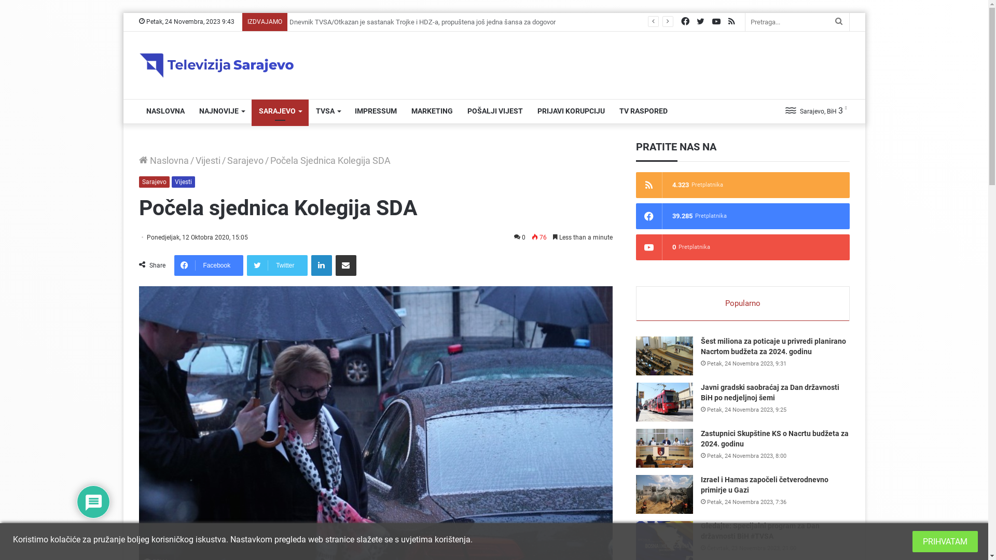 This screenshot has width=996, height=560. I want to click on Sarajevo, so click(245, 161).